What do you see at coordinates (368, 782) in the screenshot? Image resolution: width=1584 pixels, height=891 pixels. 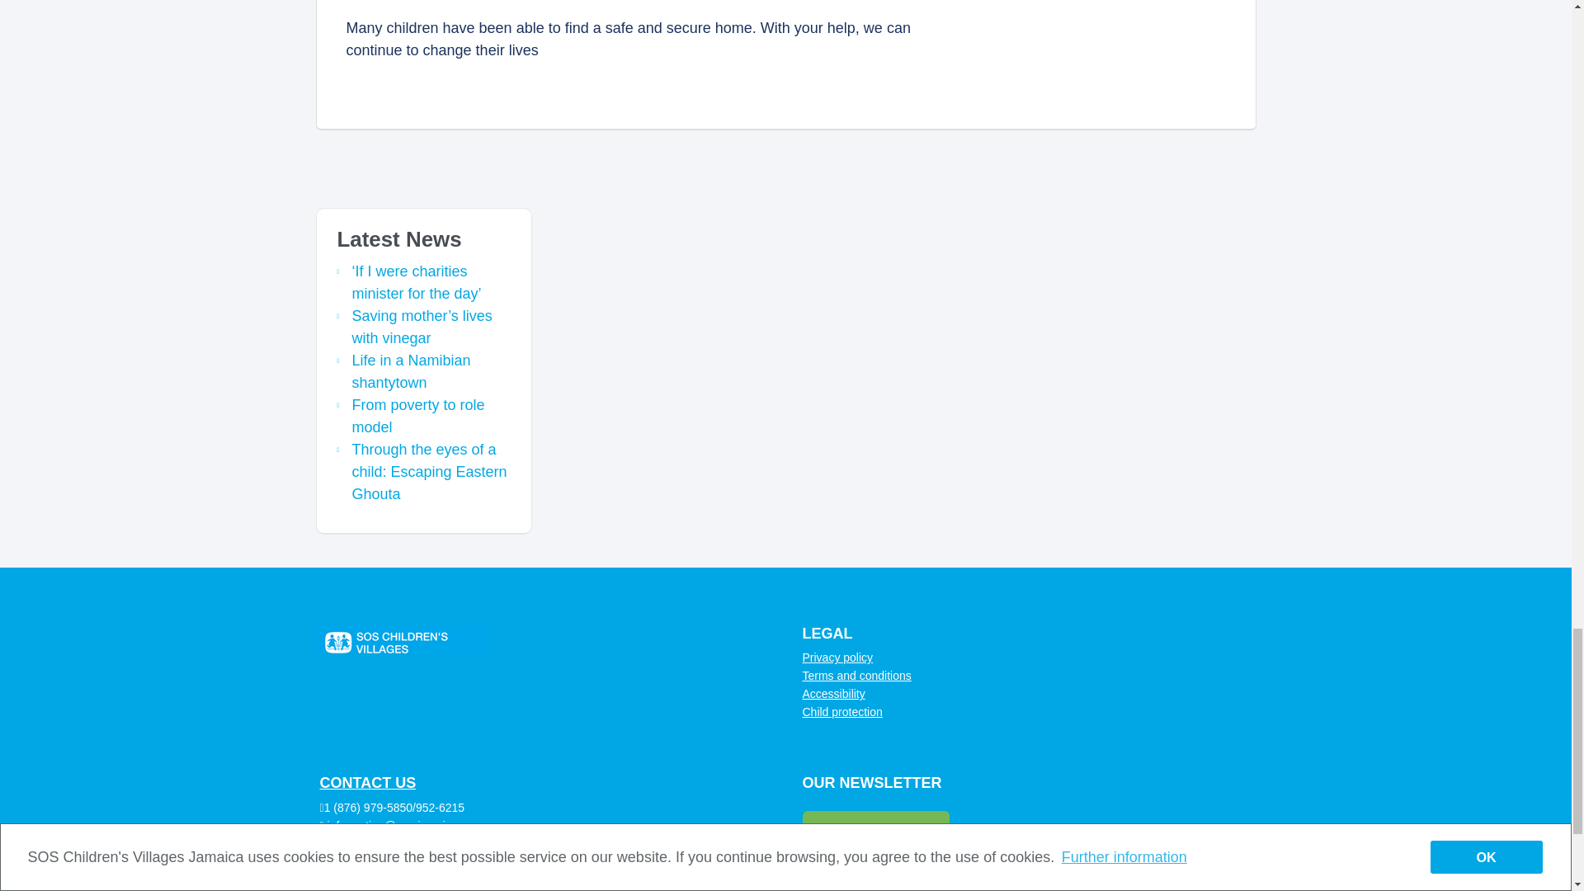 I see `CONTACT US` at bounding box center [368, 782].